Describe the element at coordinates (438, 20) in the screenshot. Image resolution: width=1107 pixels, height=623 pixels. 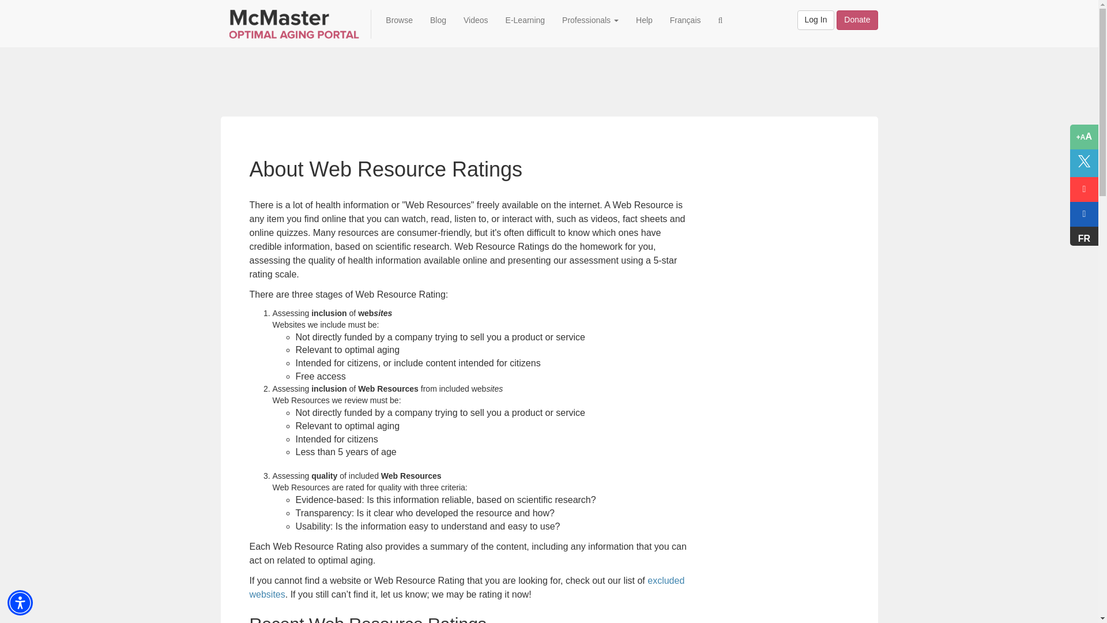
I see `Blog` at that location.